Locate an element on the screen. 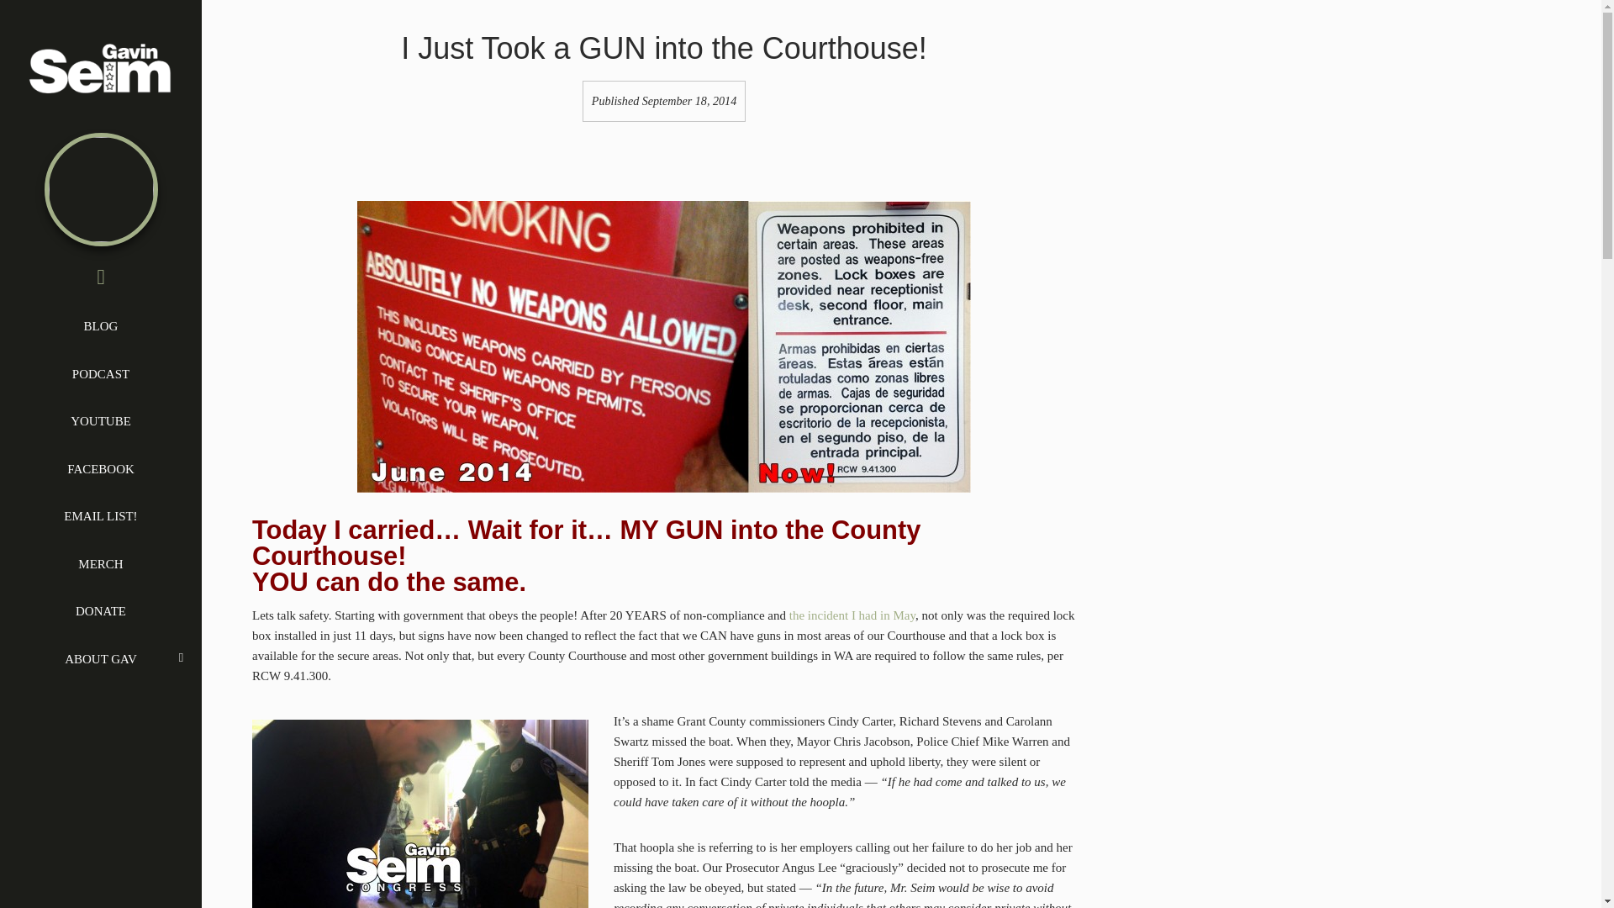 The image size is (1614, 908). EMAIL LIST! is located at coordinates (101, 516).